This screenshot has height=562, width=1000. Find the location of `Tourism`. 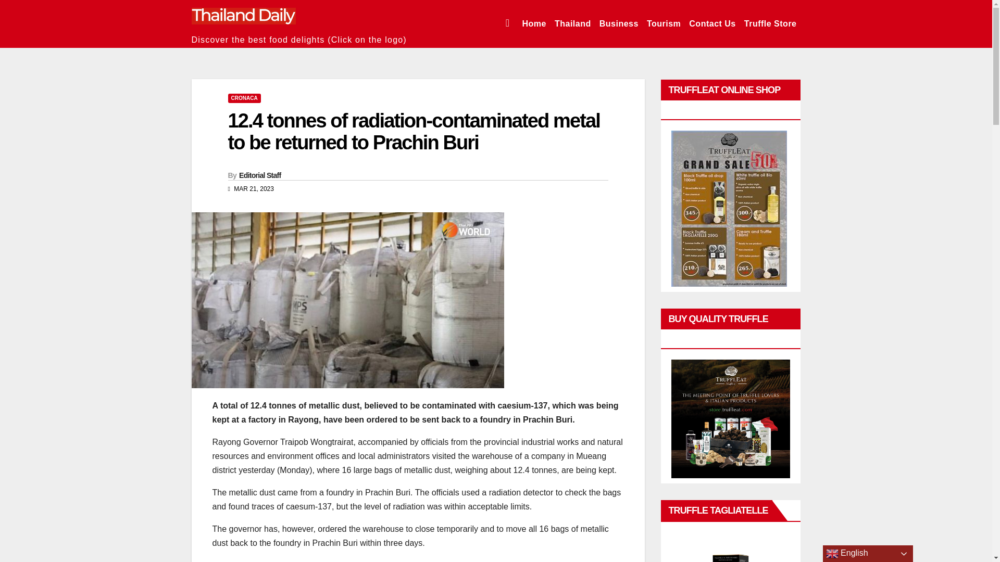

Tourism is located at coordinates (664, 24).